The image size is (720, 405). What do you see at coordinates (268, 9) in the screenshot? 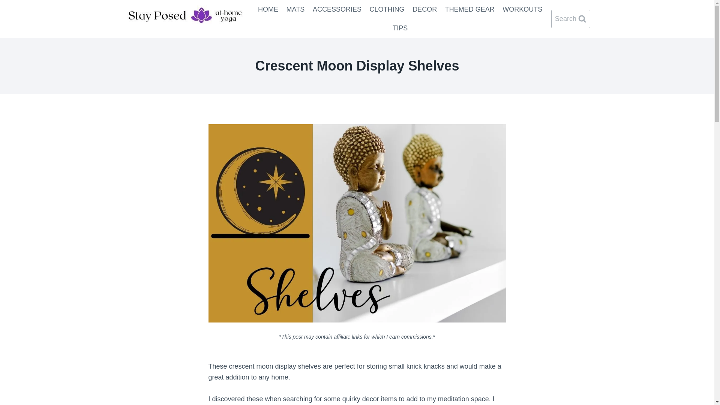
I see `HOME` at bounding box center [268, 9].